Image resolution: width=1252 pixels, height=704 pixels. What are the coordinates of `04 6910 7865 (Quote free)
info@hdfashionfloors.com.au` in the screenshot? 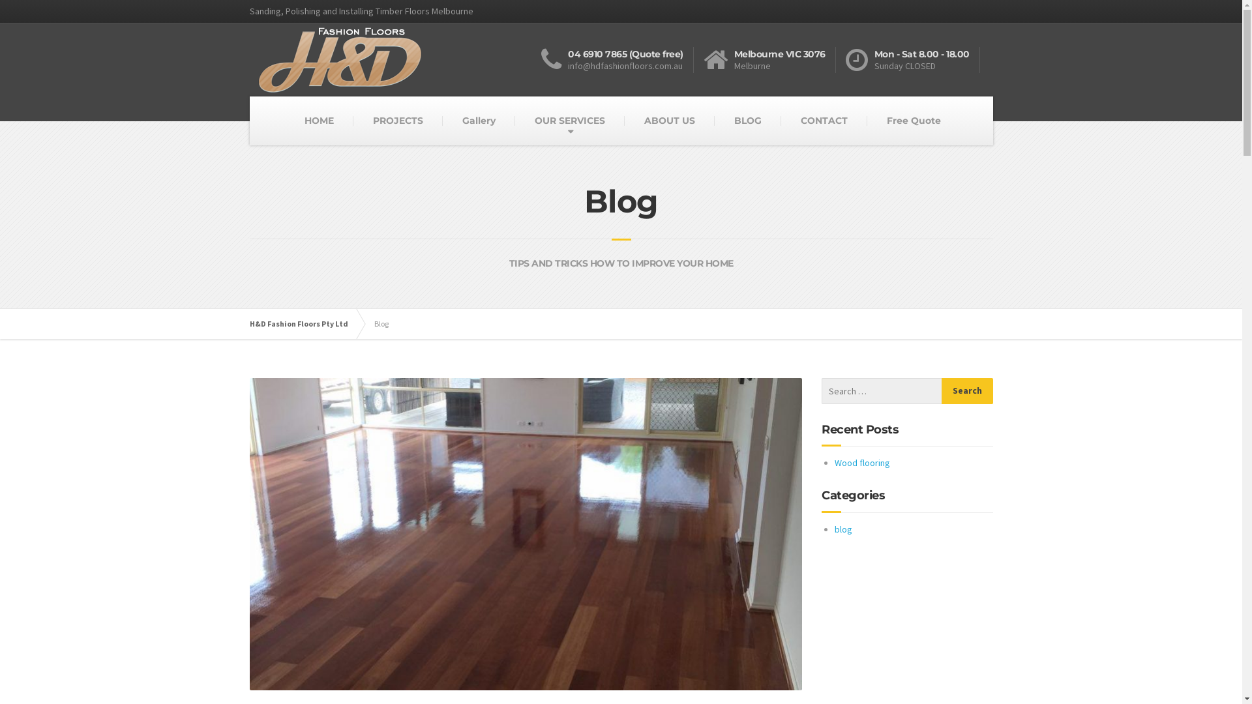 It's located at (618, 60).